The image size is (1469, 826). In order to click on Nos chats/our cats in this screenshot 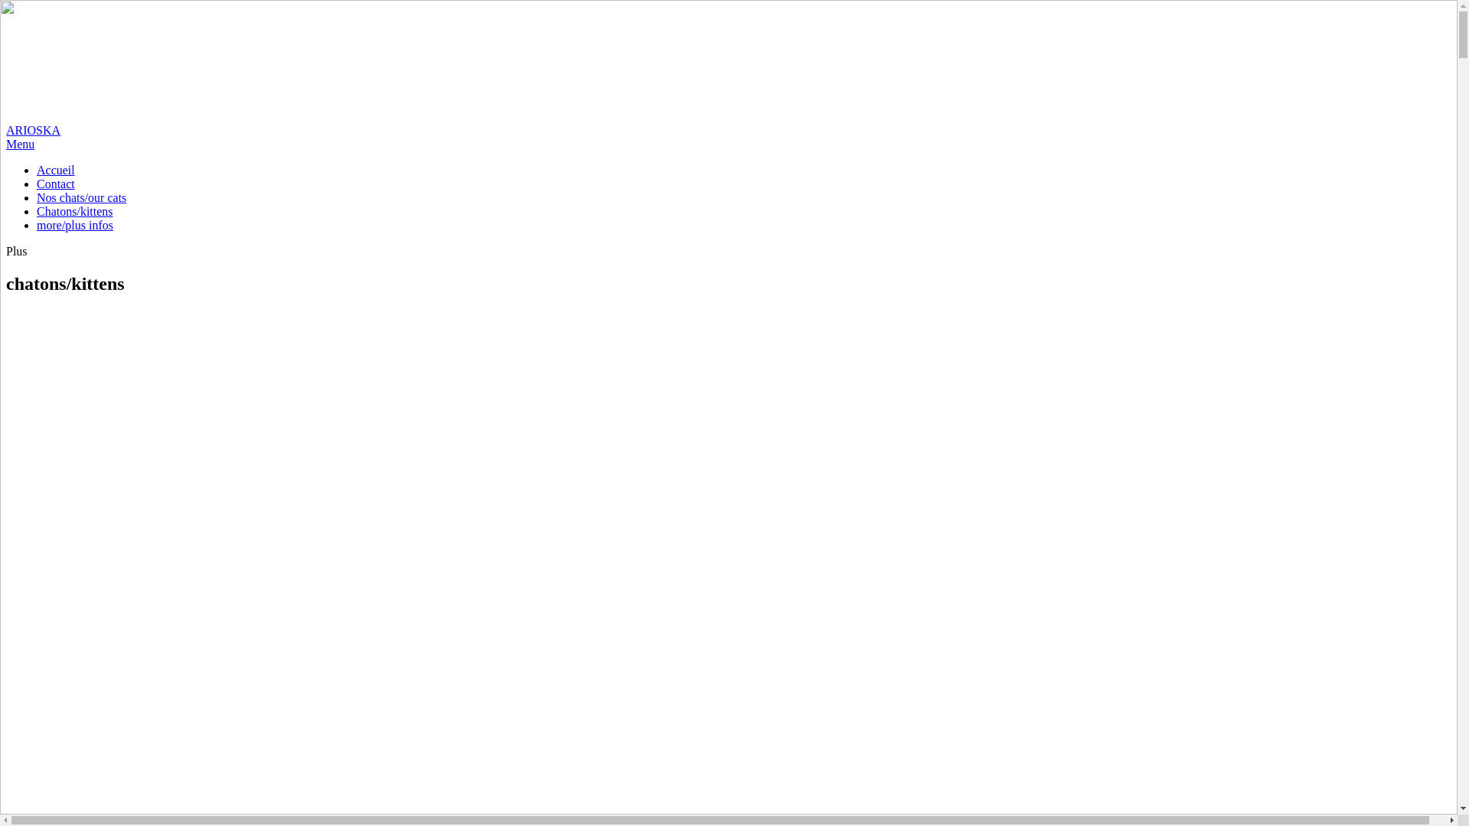, I will do `click(81, 197)`.